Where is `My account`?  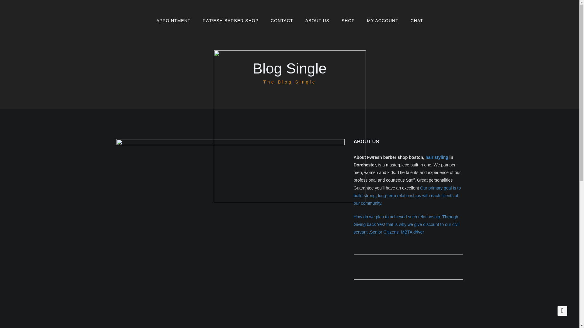
My account is located at coordinates (383, 21).